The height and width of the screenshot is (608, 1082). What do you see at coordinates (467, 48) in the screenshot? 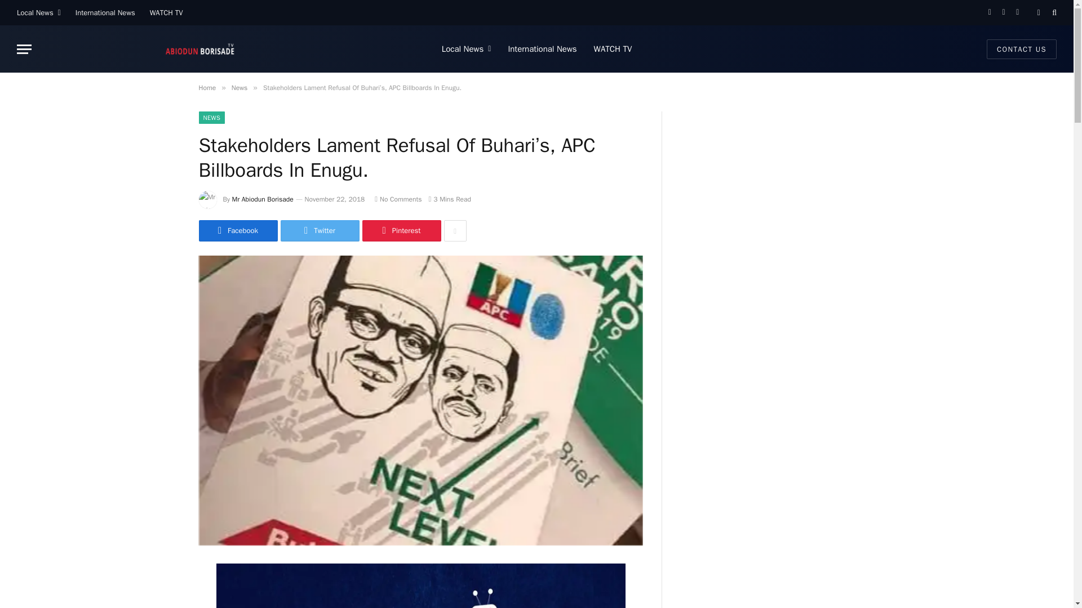
I see `Local News` at bounding box center [467, 48].